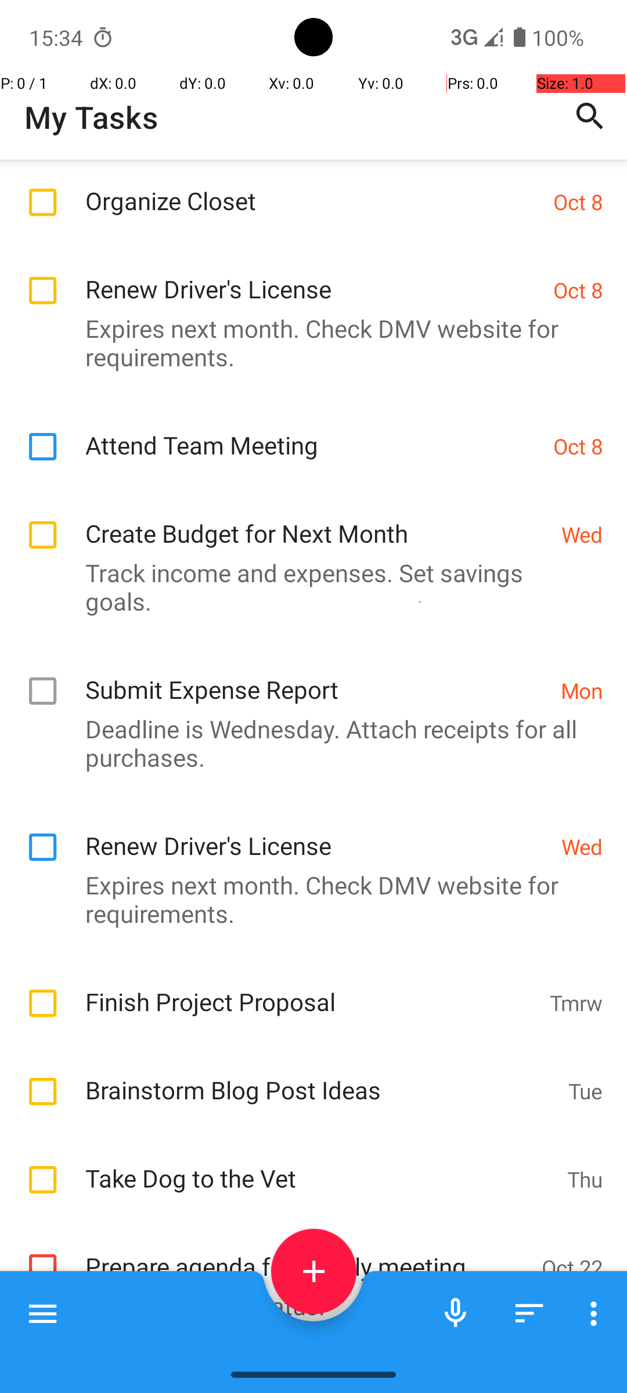 The image size is (627, 1393). What do you see at coordinates (308, 1254) in the screenshot?
I see `Prepare agenda for weekly meeting` at bounding box center [308, 1254].